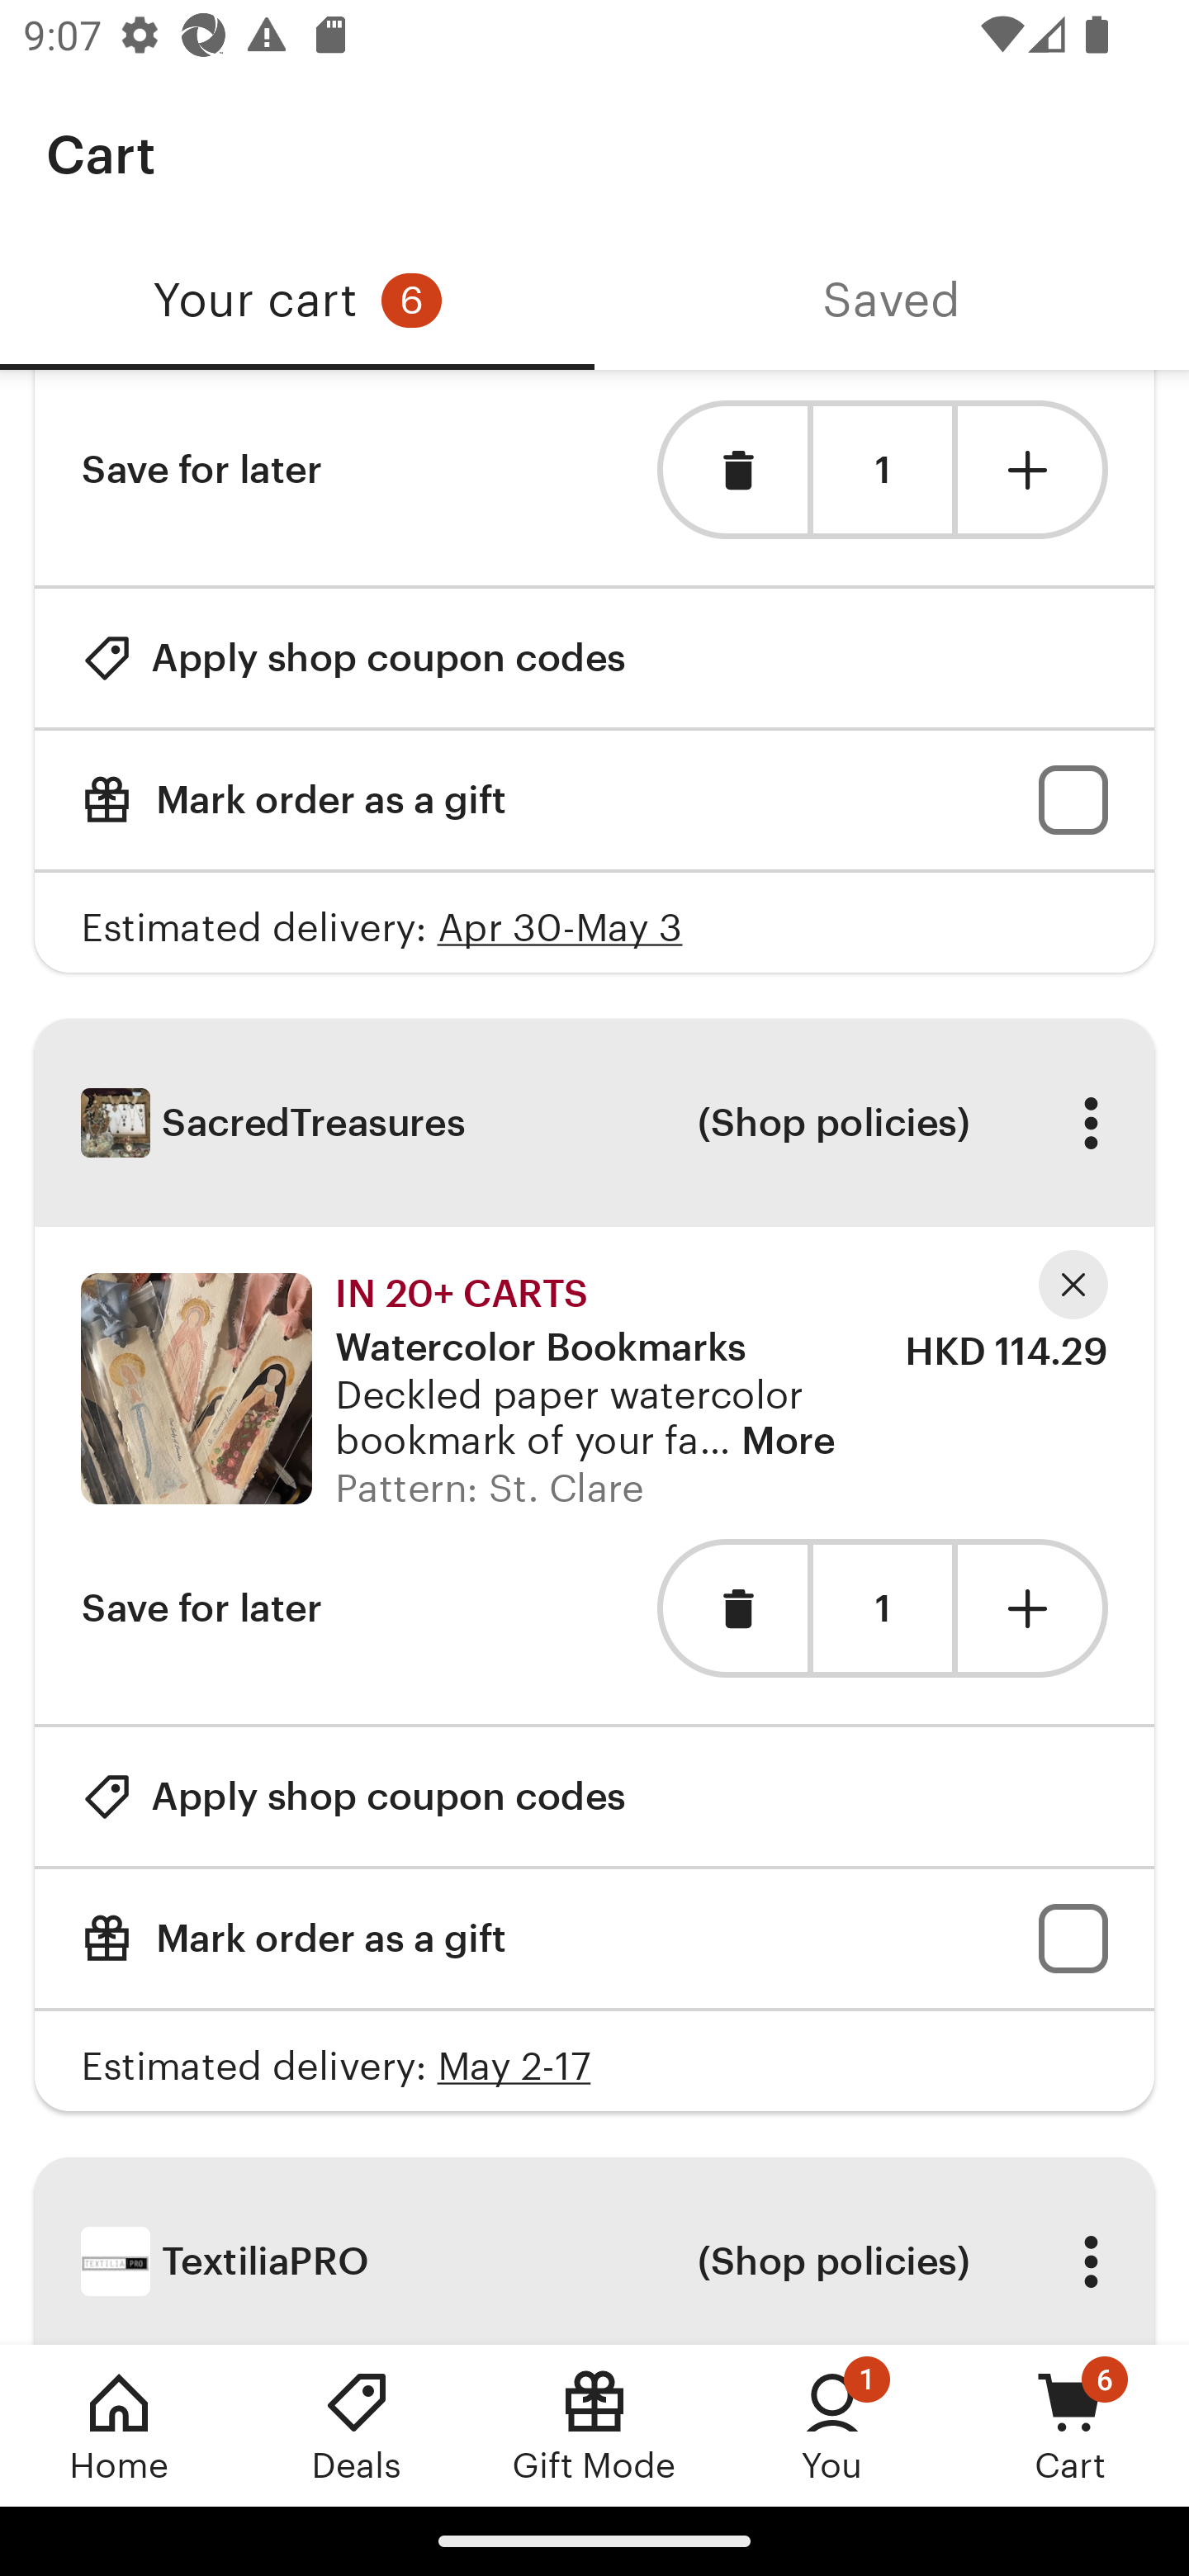 The height and width of the screenshot is (2576, 1189). I want to click on More options, so click(1090, 2261).